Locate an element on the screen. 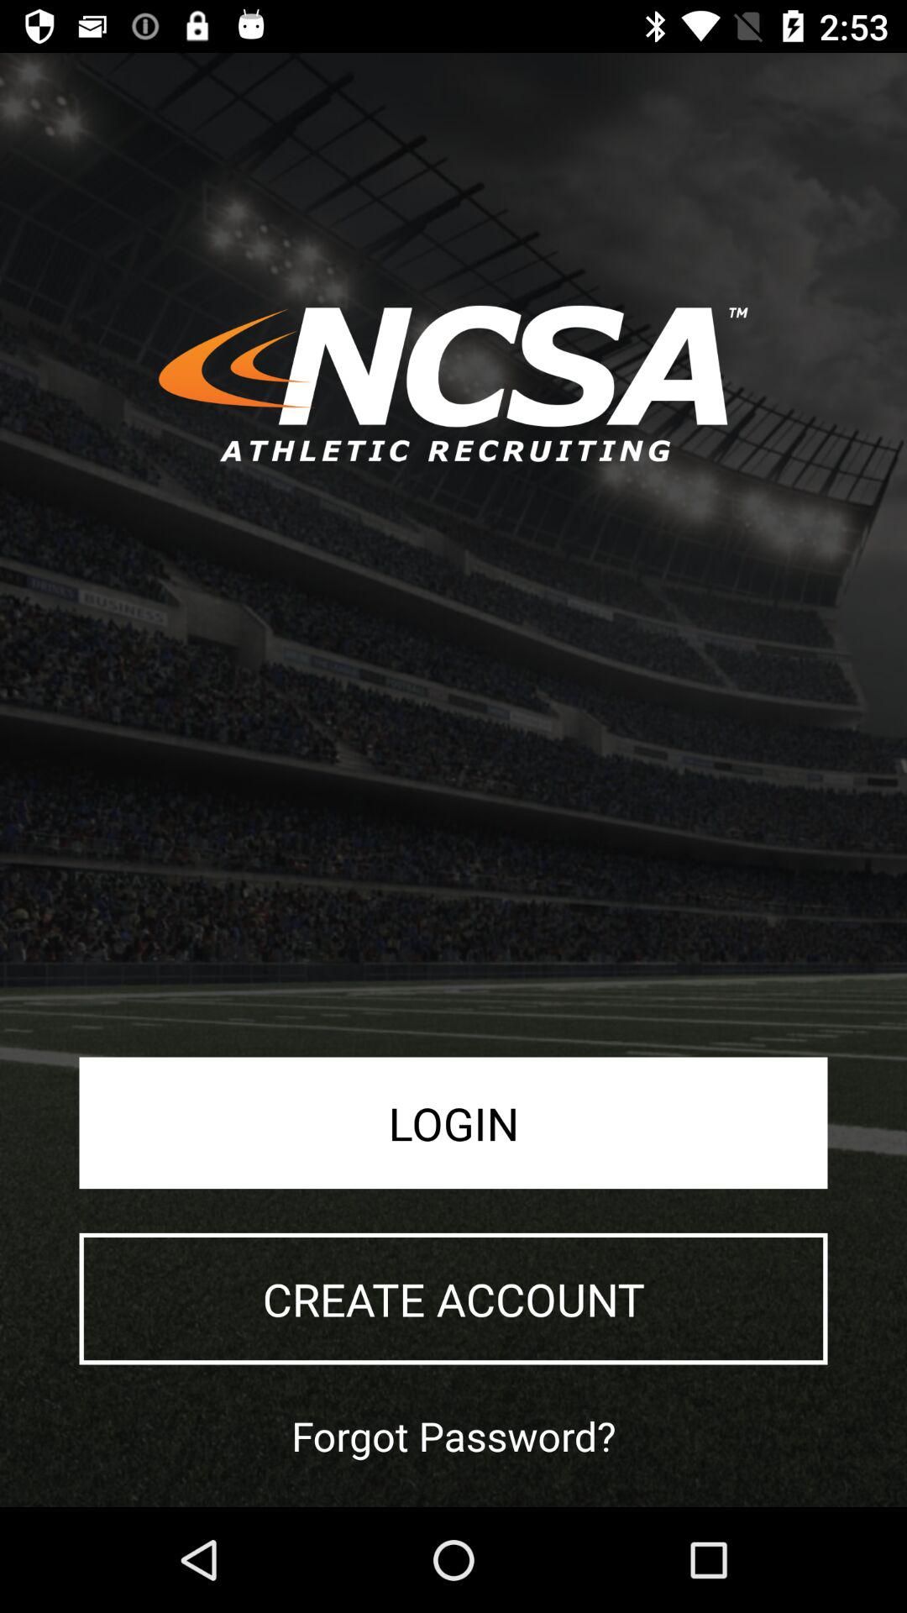  tap login is located at coordinates (453, 1122).